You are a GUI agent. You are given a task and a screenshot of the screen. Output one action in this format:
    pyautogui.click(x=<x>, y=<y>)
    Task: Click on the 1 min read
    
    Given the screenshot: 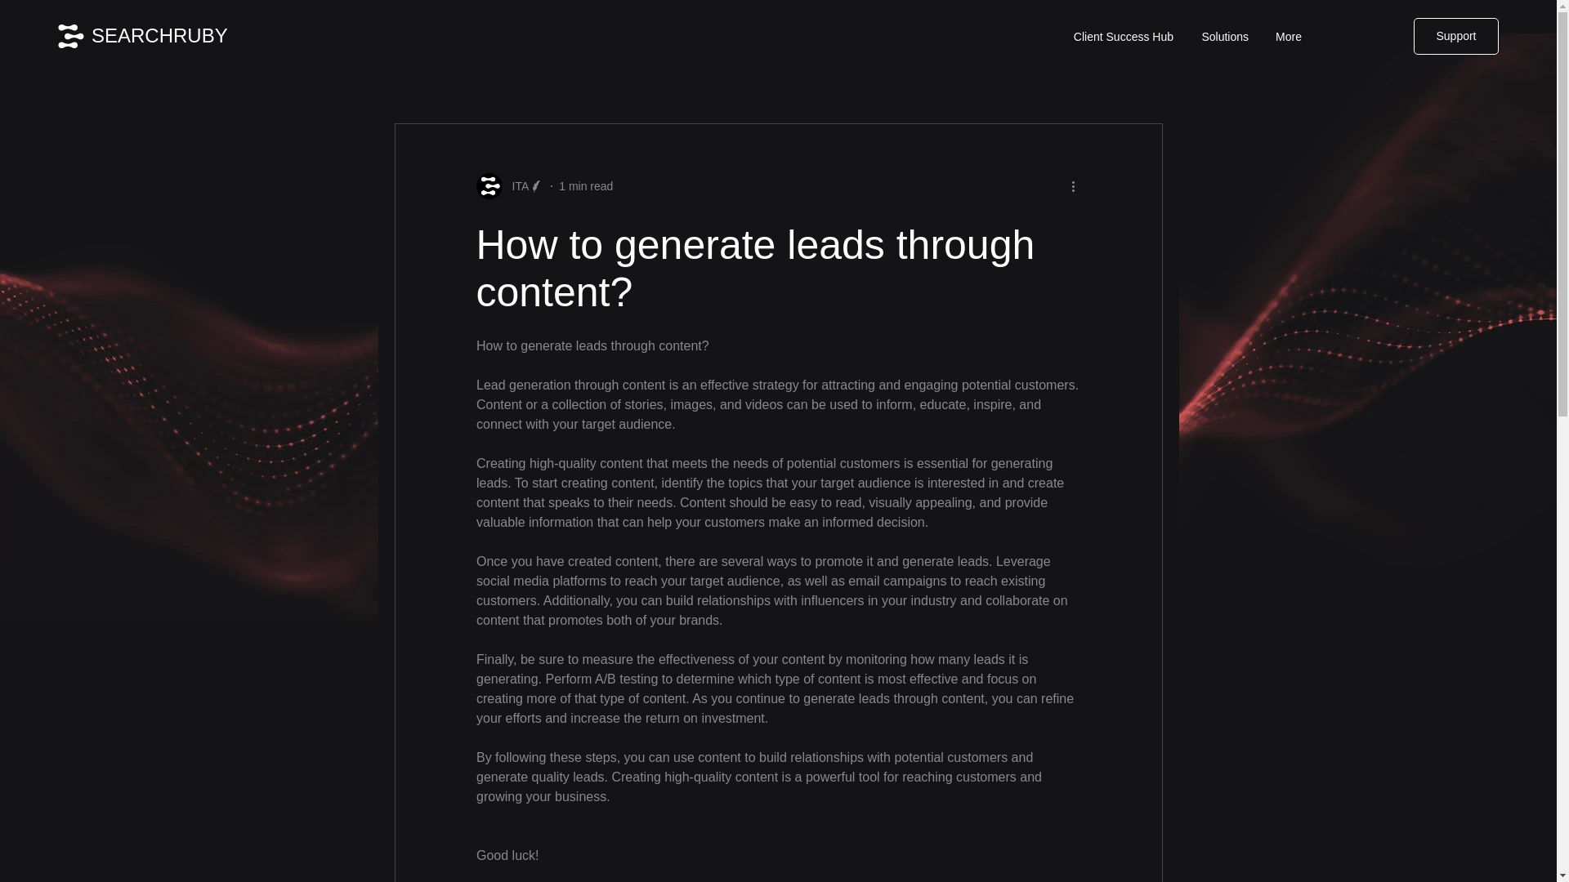 What is the action you would take?
    pyautogui.click(x=585, y=186)
    